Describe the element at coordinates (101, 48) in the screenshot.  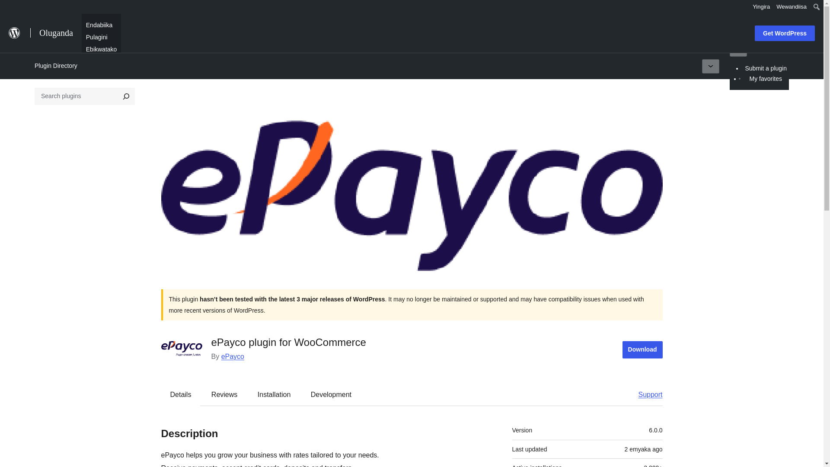
I see `Ebikwatako` at that location.